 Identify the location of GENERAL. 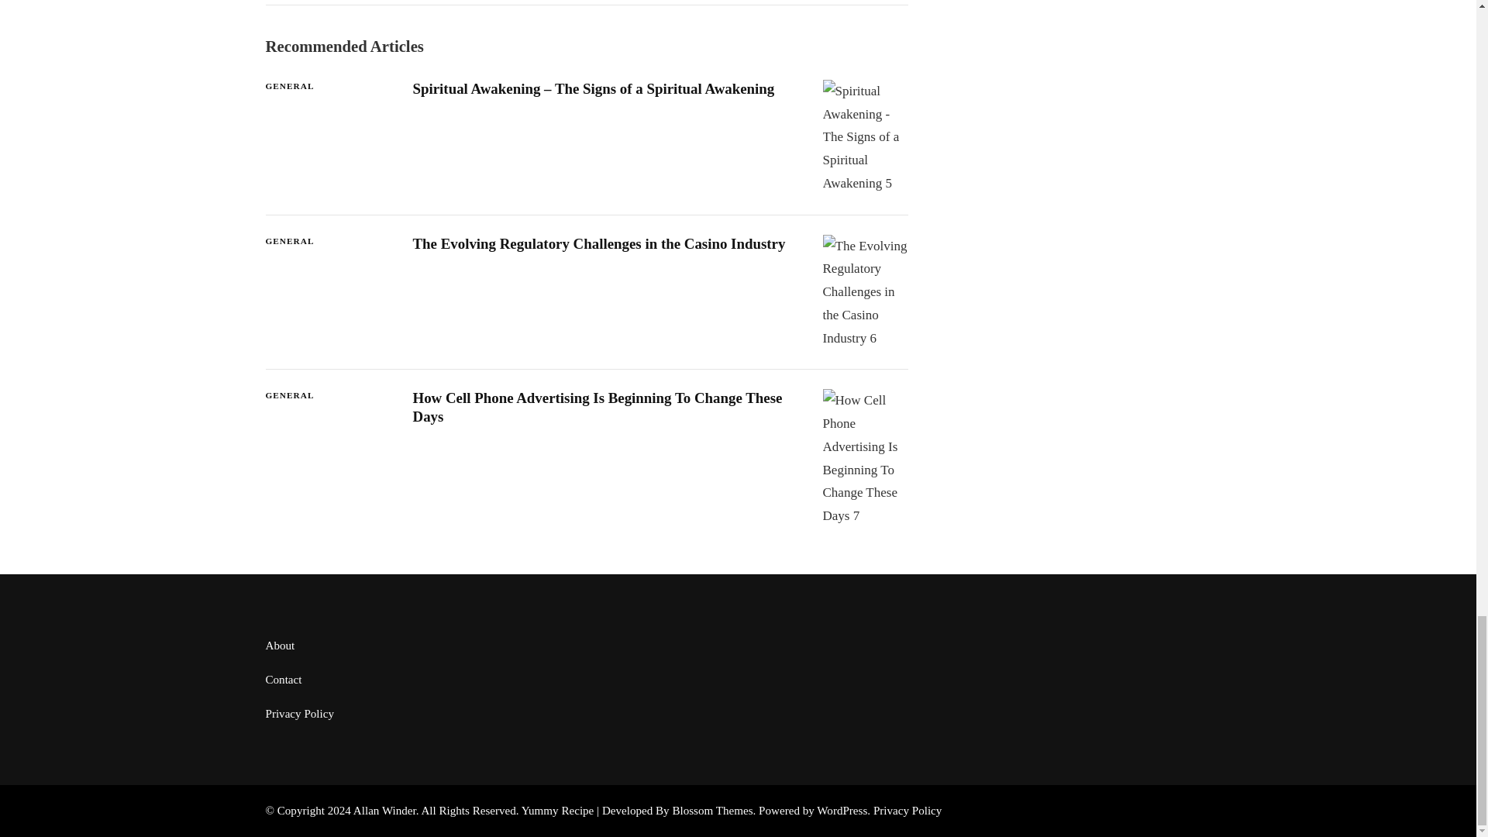
(289, 395).